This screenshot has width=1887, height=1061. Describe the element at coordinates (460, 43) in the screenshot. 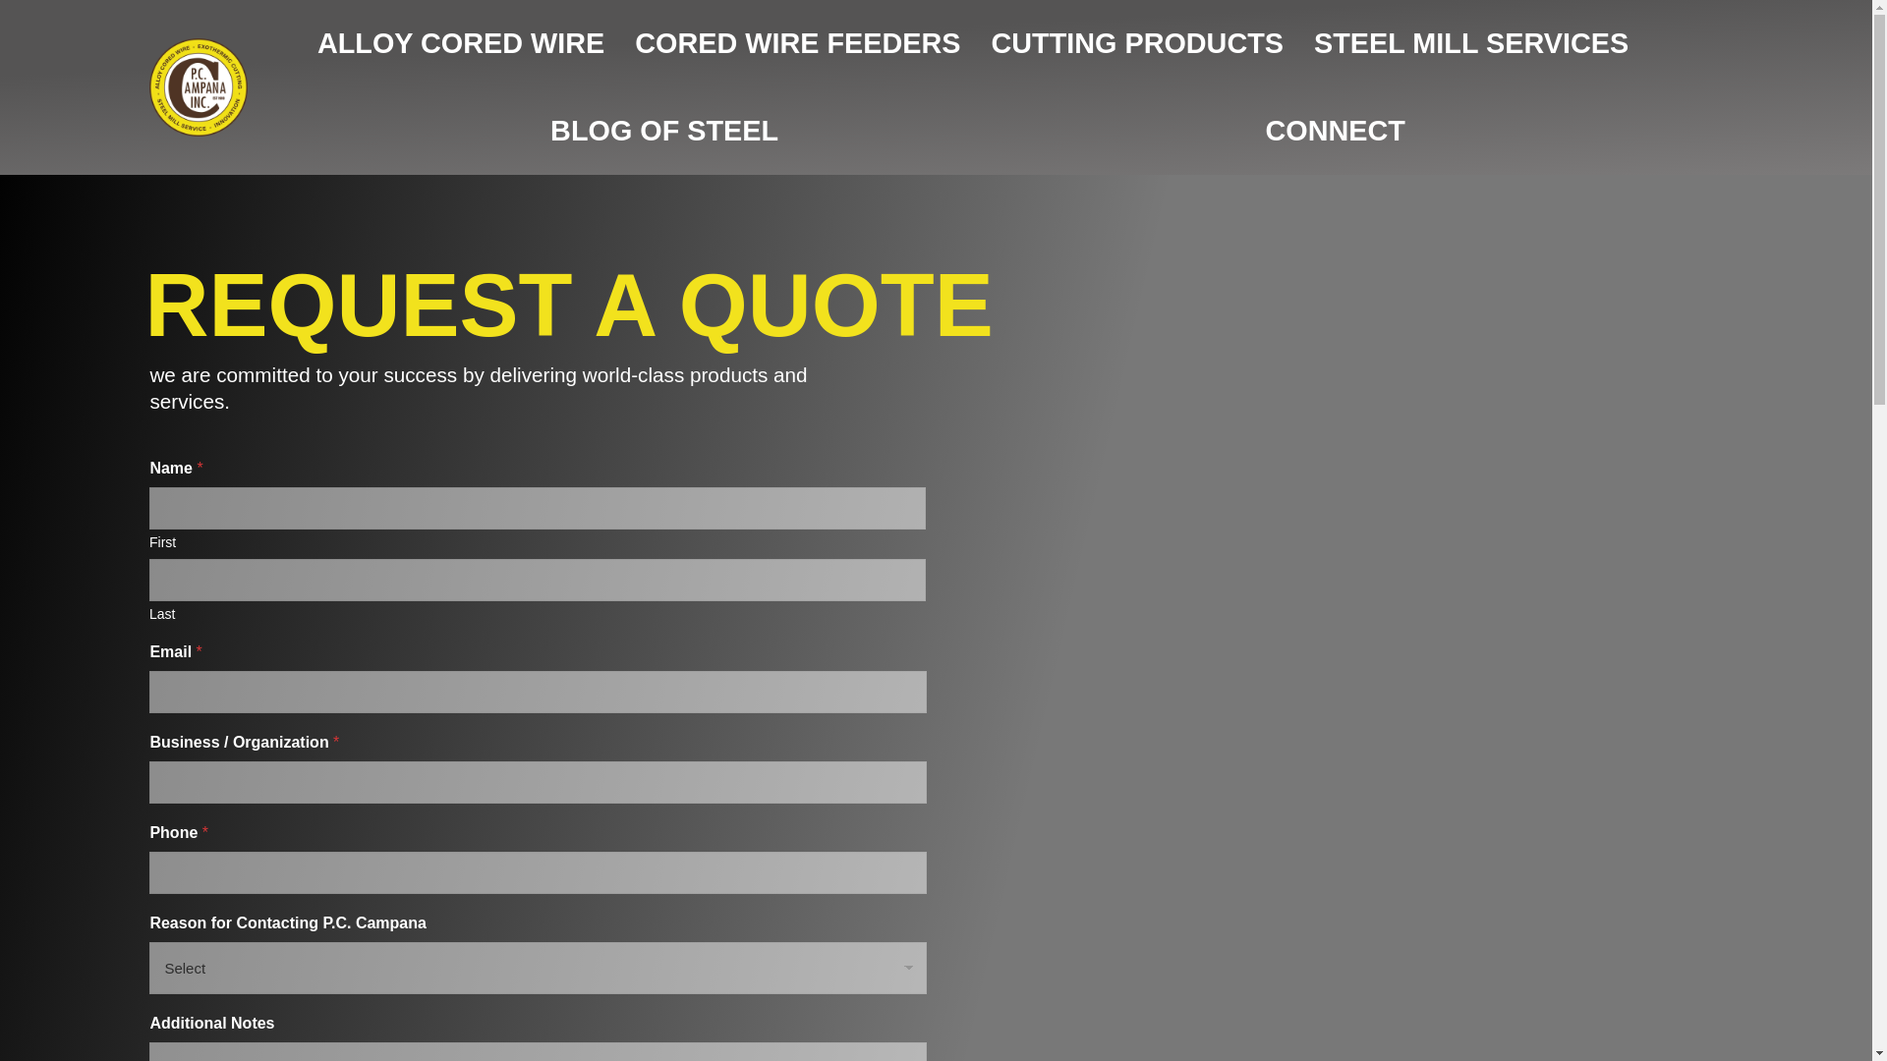

I see `ALLOY CORED WIRE` at that location.